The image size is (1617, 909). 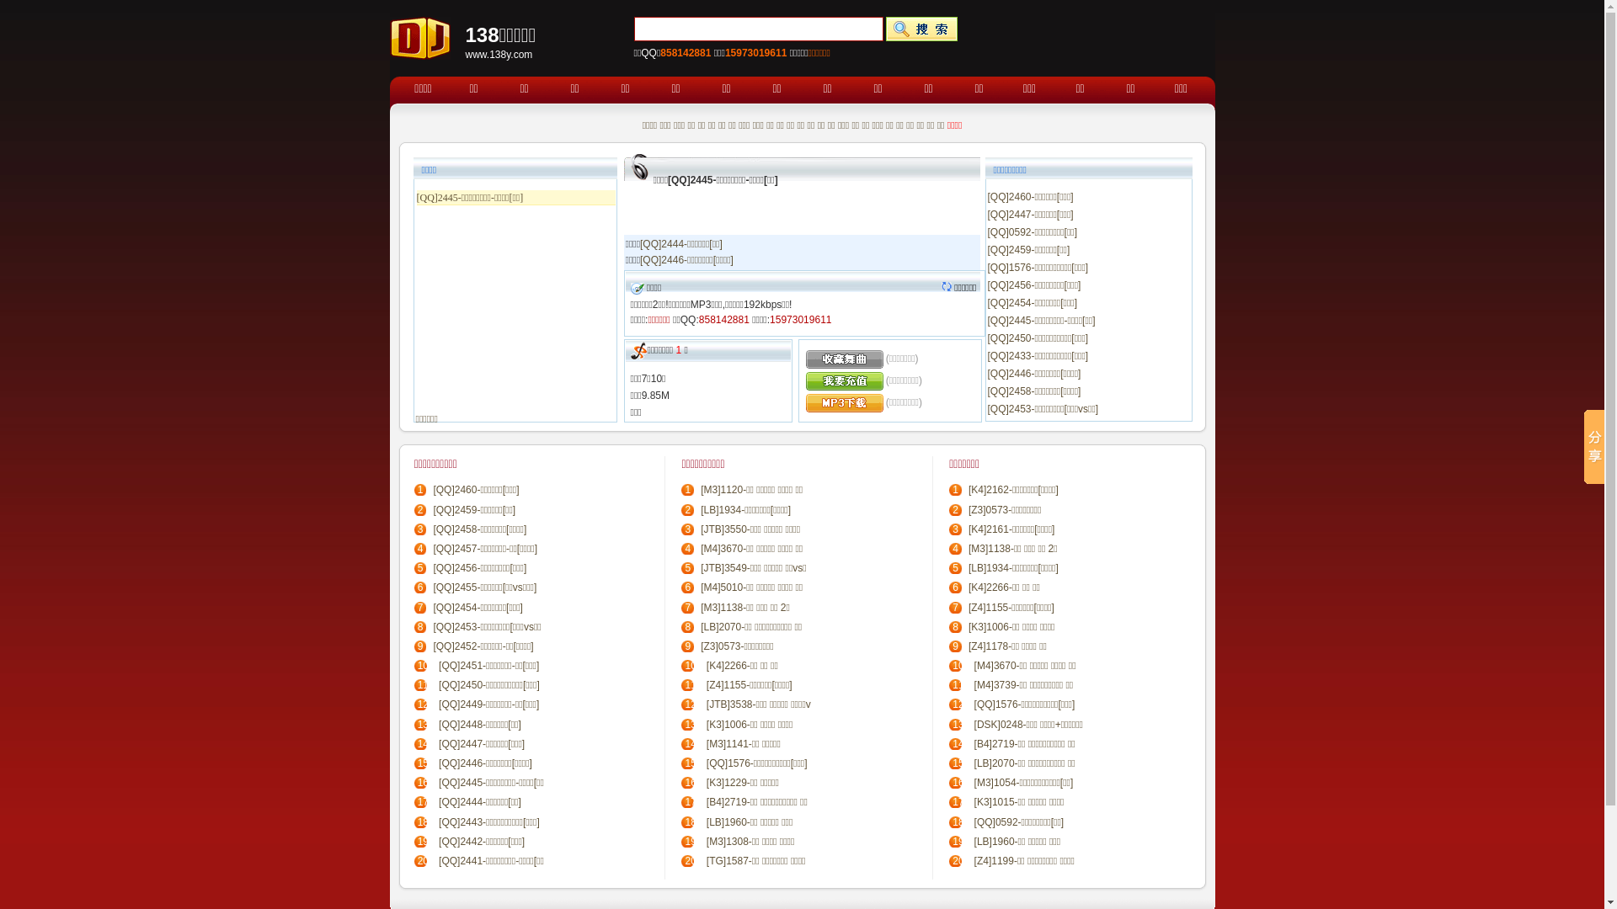 What do you see at coordinates (686, 53) in the screenshot?
I see `858142881` at bounding box center [686, 53].